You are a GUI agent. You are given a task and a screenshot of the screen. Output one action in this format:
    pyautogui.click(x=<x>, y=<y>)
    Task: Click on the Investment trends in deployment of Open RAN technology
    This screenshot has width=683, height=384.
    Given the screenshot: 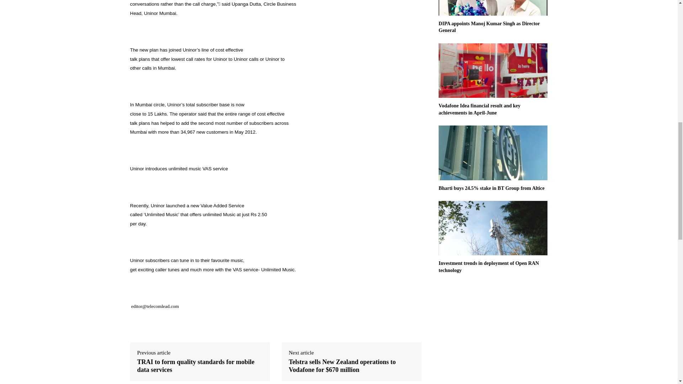 What is the action you would take?
    pyautogui.click(x=493, y=228)
    